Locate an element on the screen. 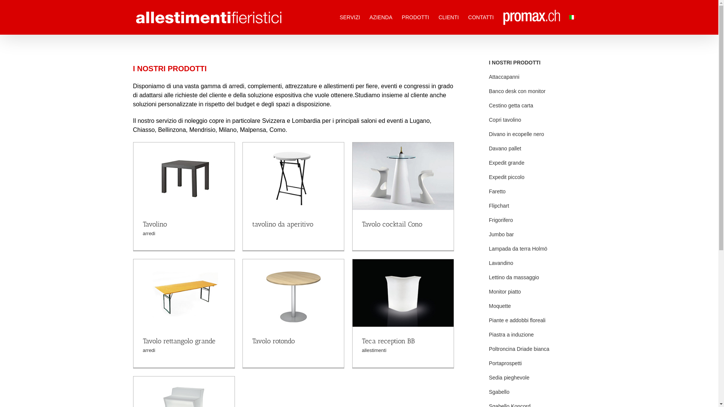  Portaprospetti is located at coordinates (533, 364).